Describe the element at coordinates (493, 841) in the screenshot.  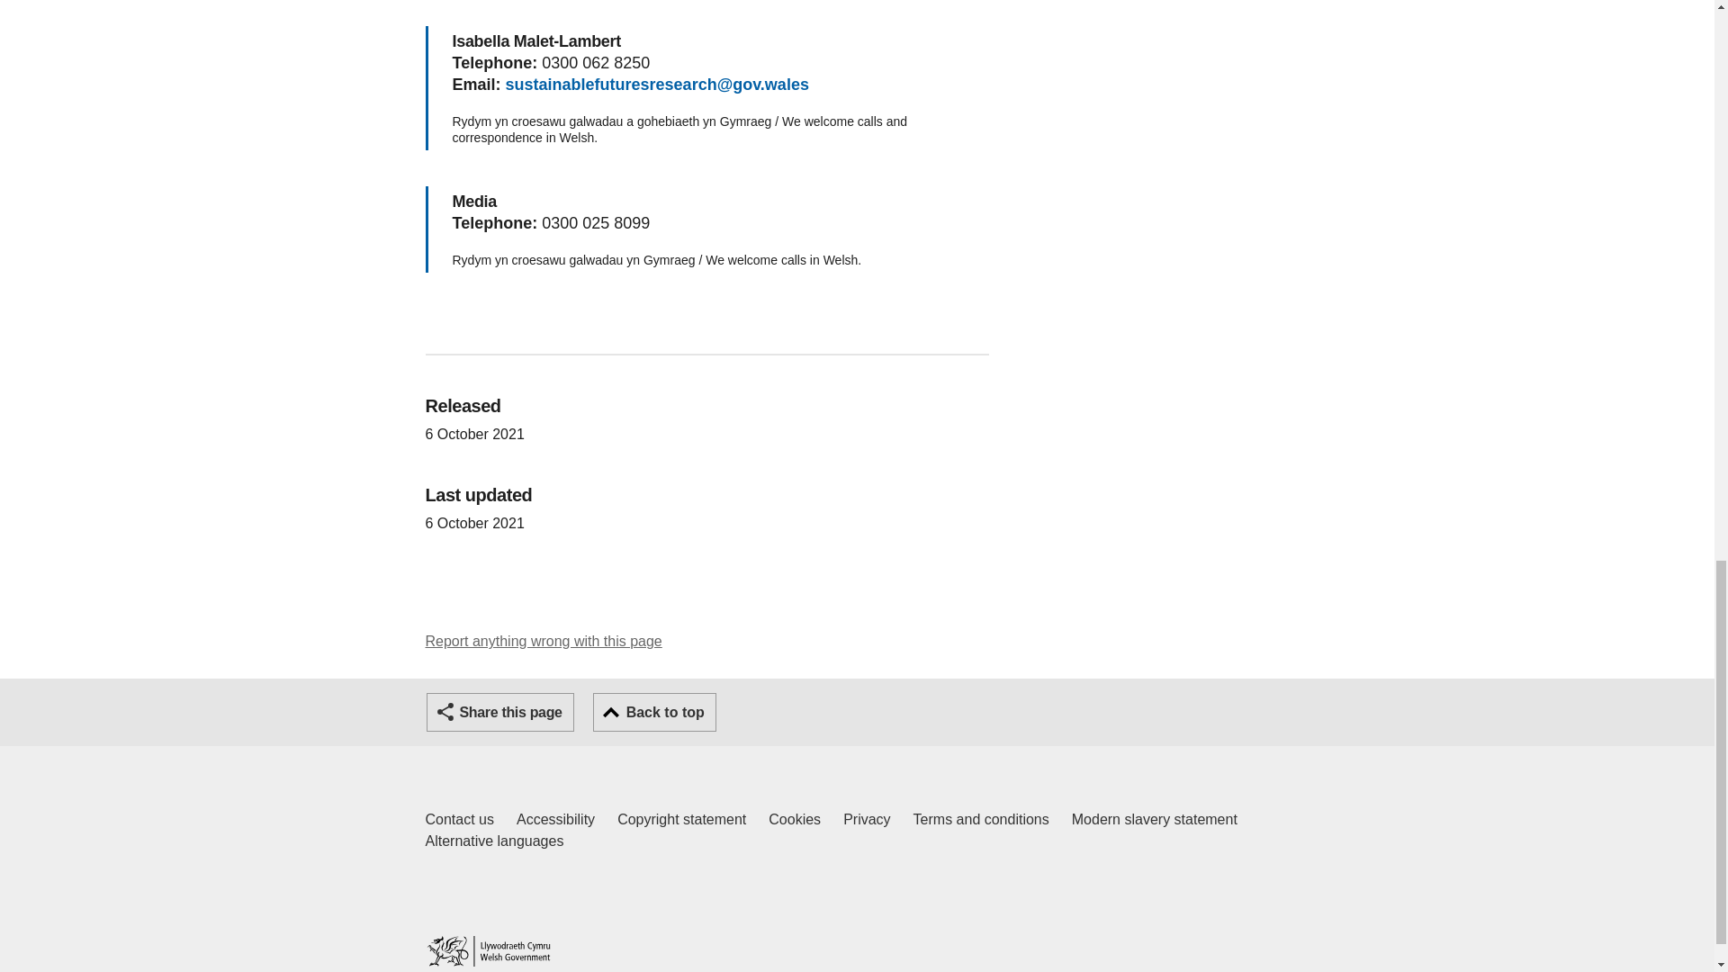
I see `Alternative languages` at that location.